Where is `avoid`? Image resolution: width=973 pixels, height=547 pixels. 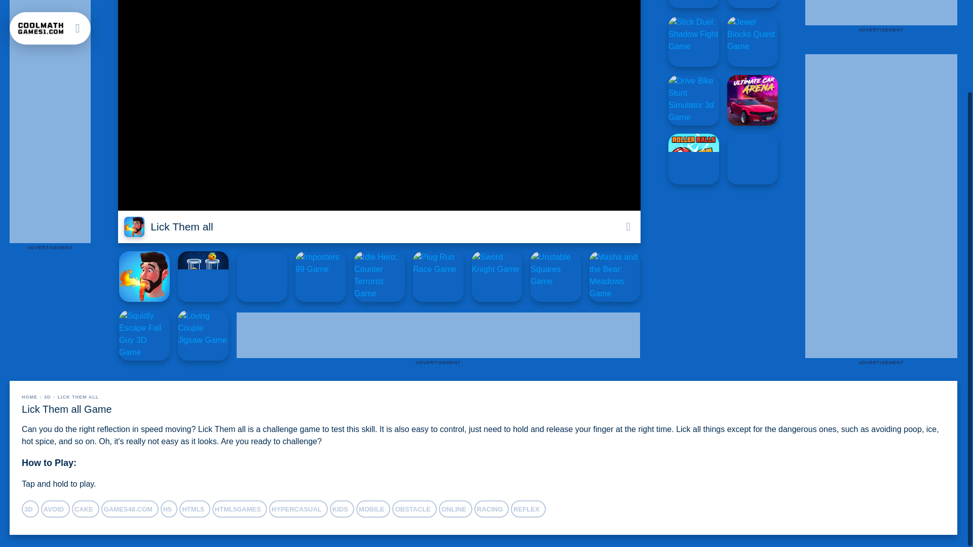 avoid is located at coordinates (55, 509).